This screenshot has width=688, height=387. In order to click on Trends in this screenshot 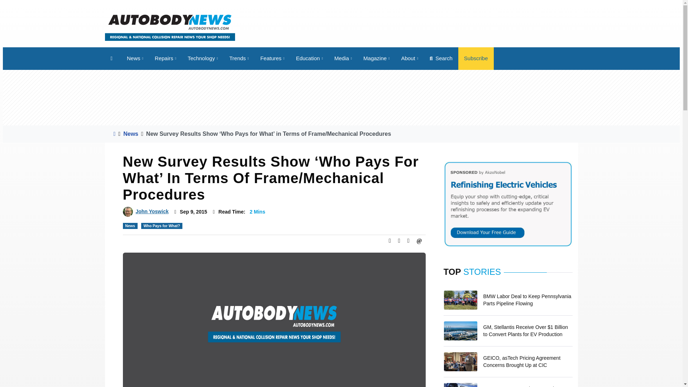, I will do `click(239, 58)`.